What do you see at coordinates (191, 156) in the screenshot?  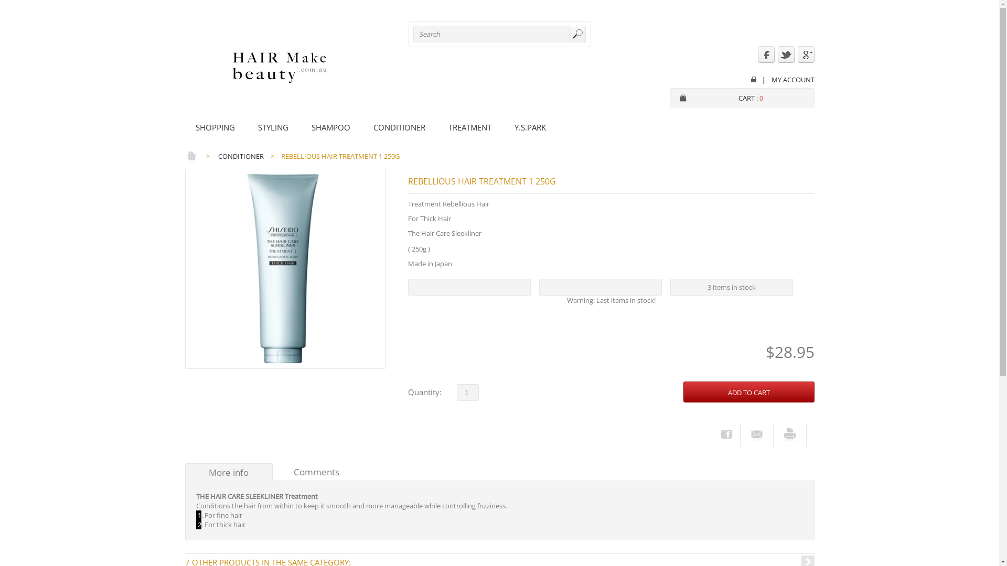 I see `return to Home` at bounding box center [191, 156].